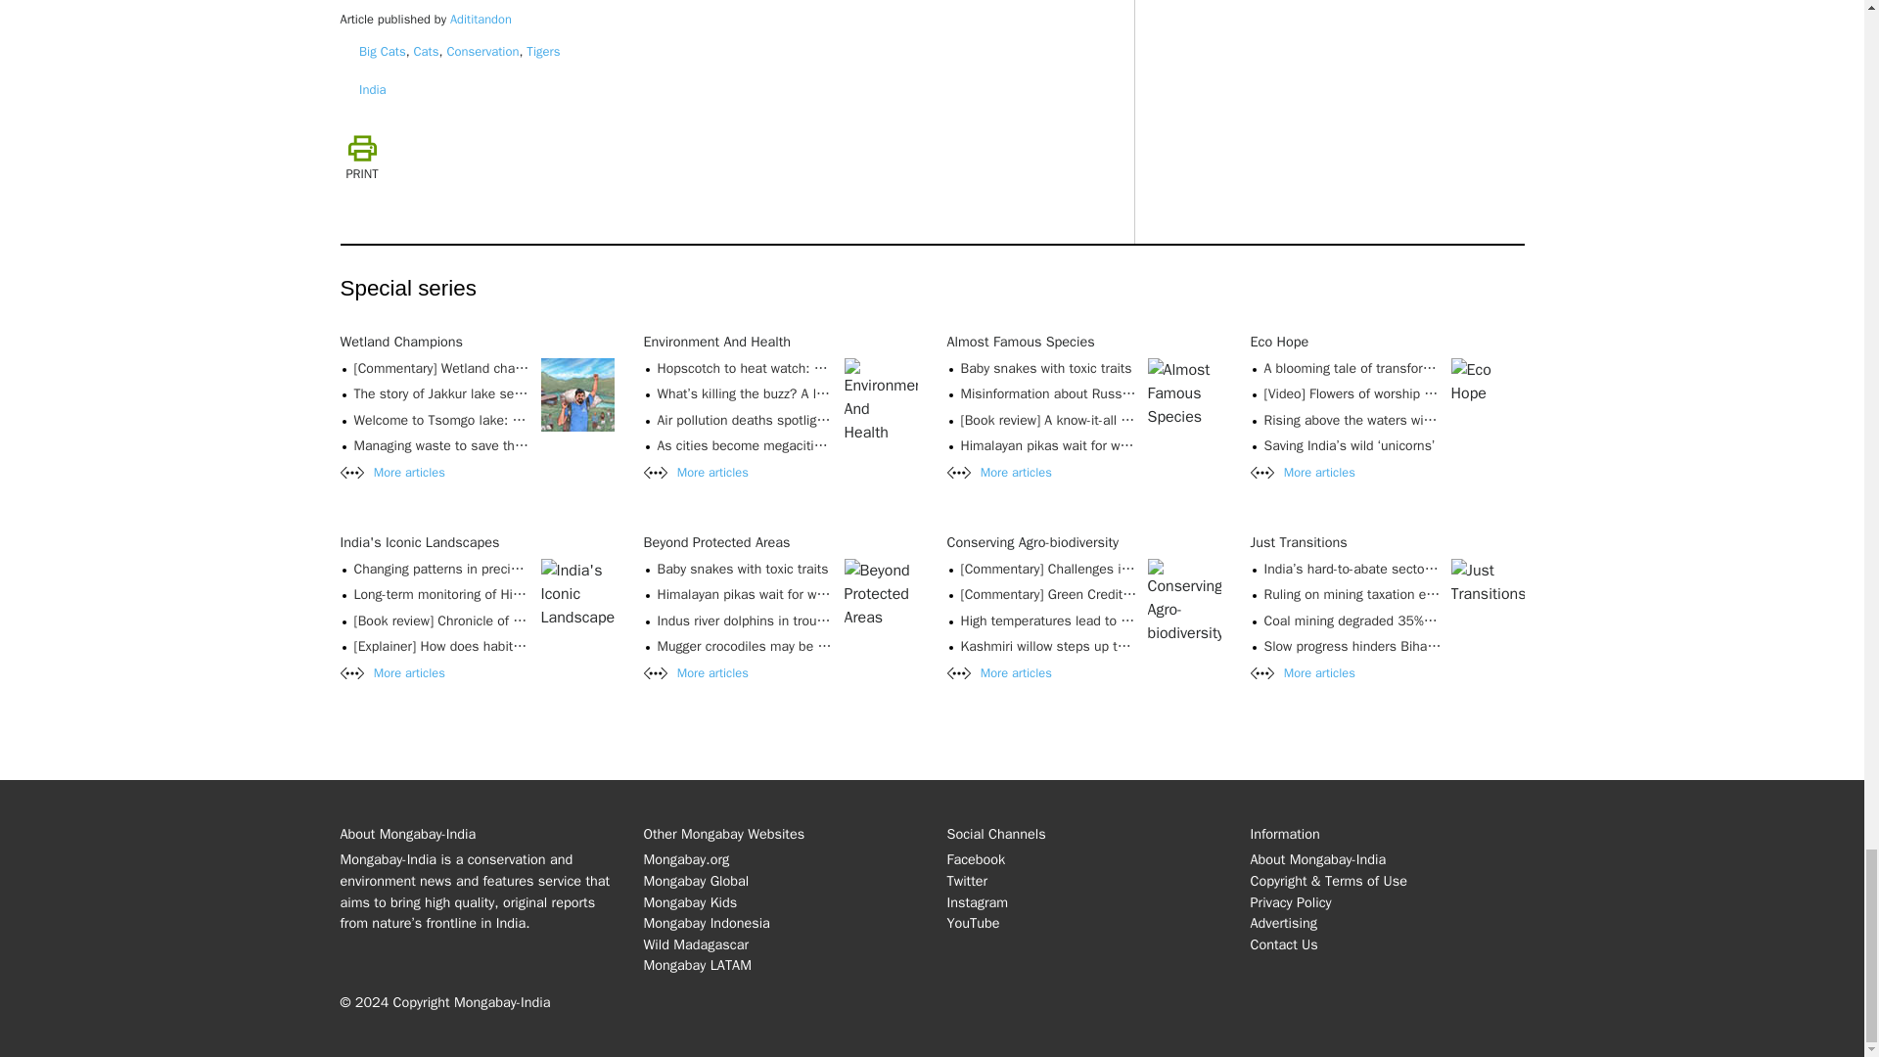 The width and height of the screenshot is (1879, 1057). I want to click on Conservation, so click(481, 51).